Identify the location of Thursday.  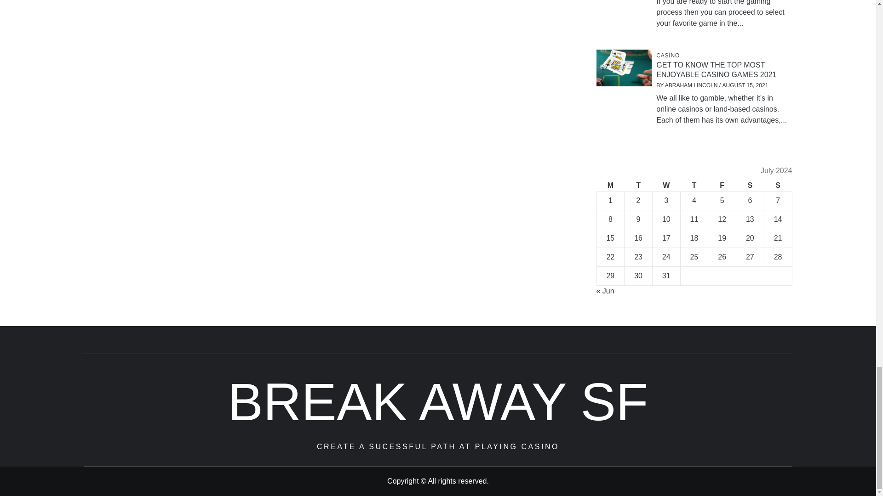
(694, 186).